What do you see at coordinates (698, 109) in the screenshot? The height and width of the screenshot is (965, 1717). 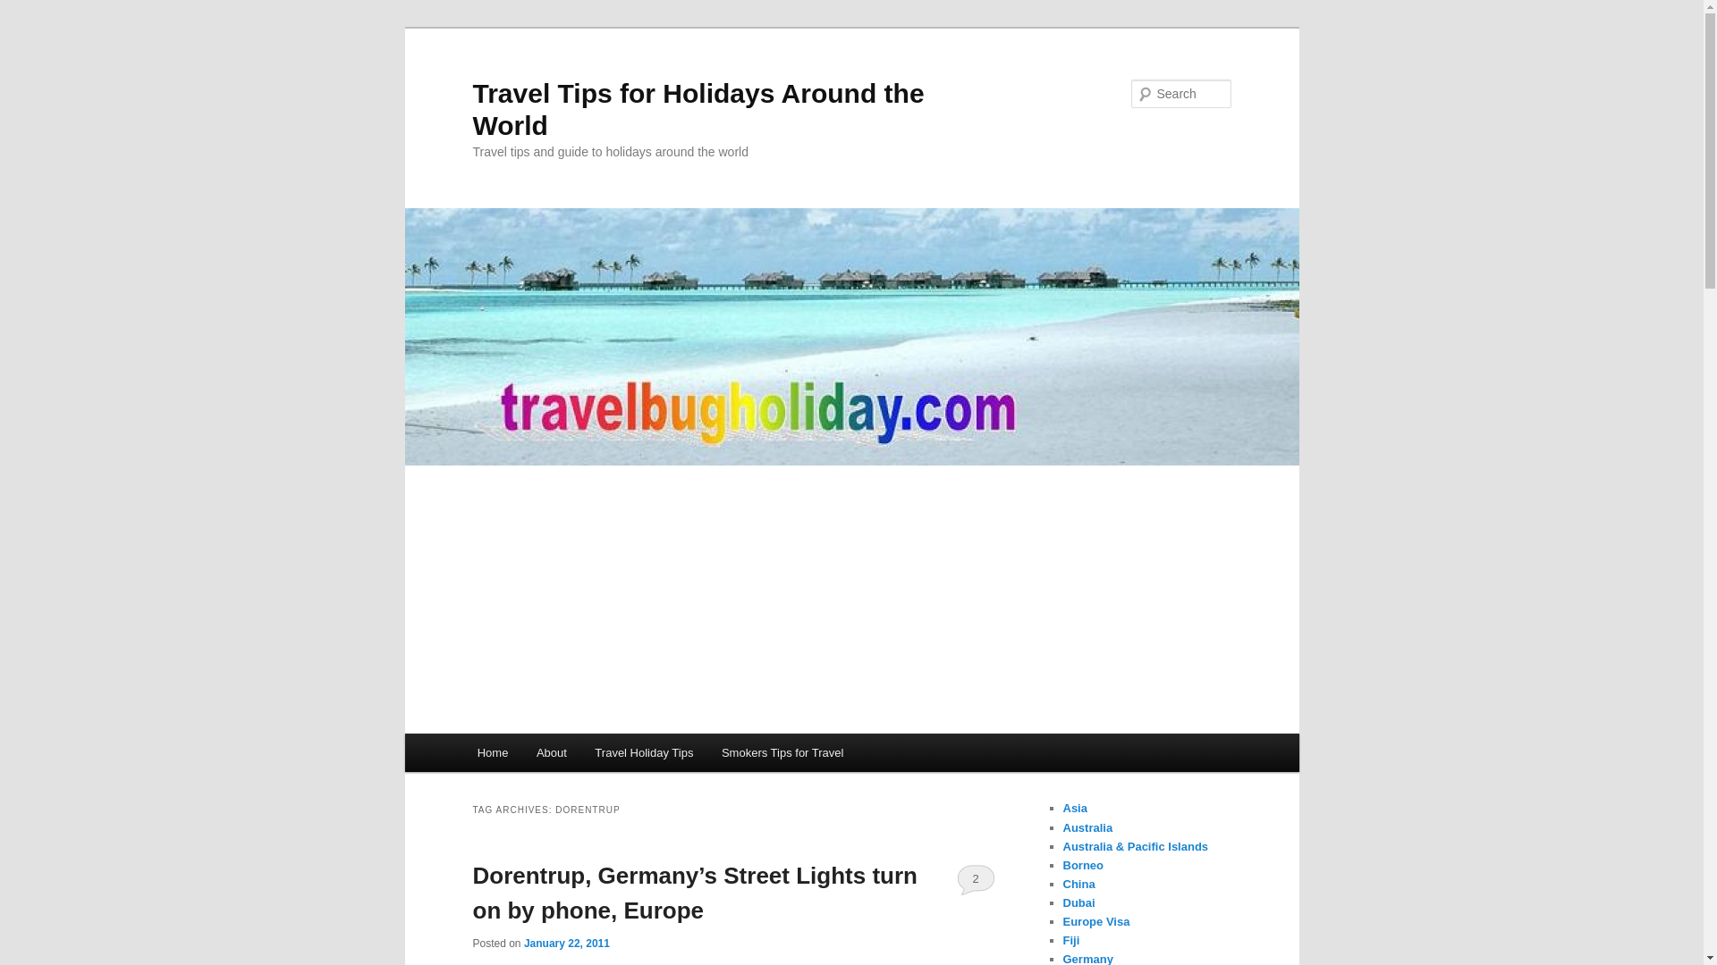 I see `Travel Tips for Holidays Around the World` at bounding box center [698, 109].